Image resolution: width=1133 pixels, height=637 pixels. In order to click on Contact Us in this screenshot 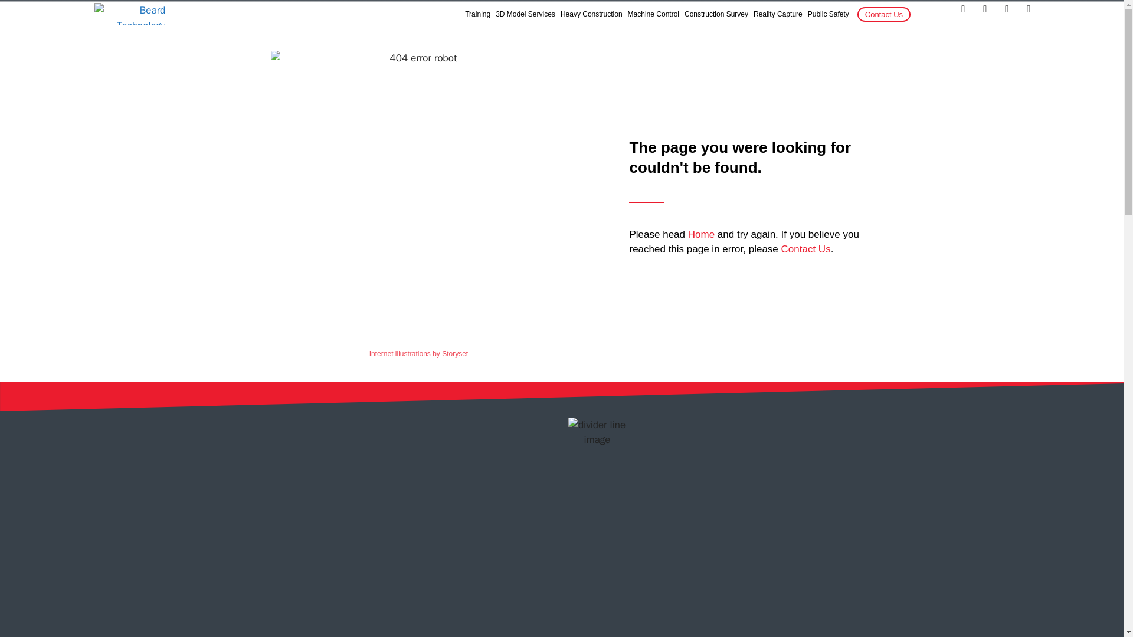, I will do `click(884, 14)`.